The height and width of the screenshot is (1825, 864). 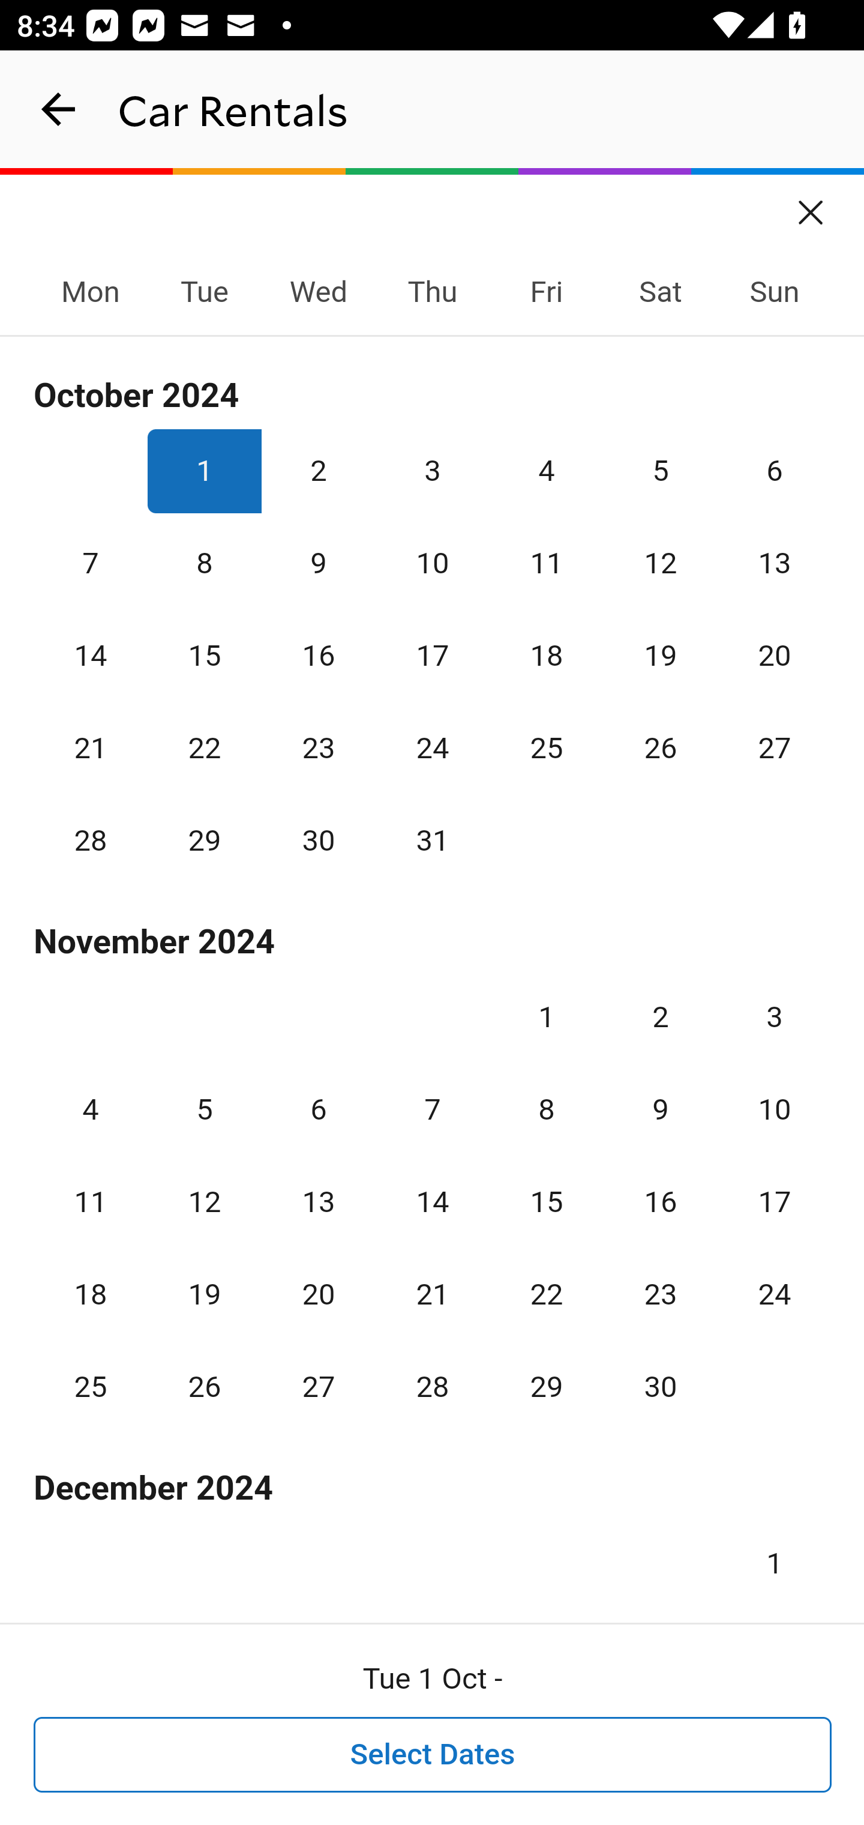 I want to click on 11 November 2024, so click(x=91, y=1202).